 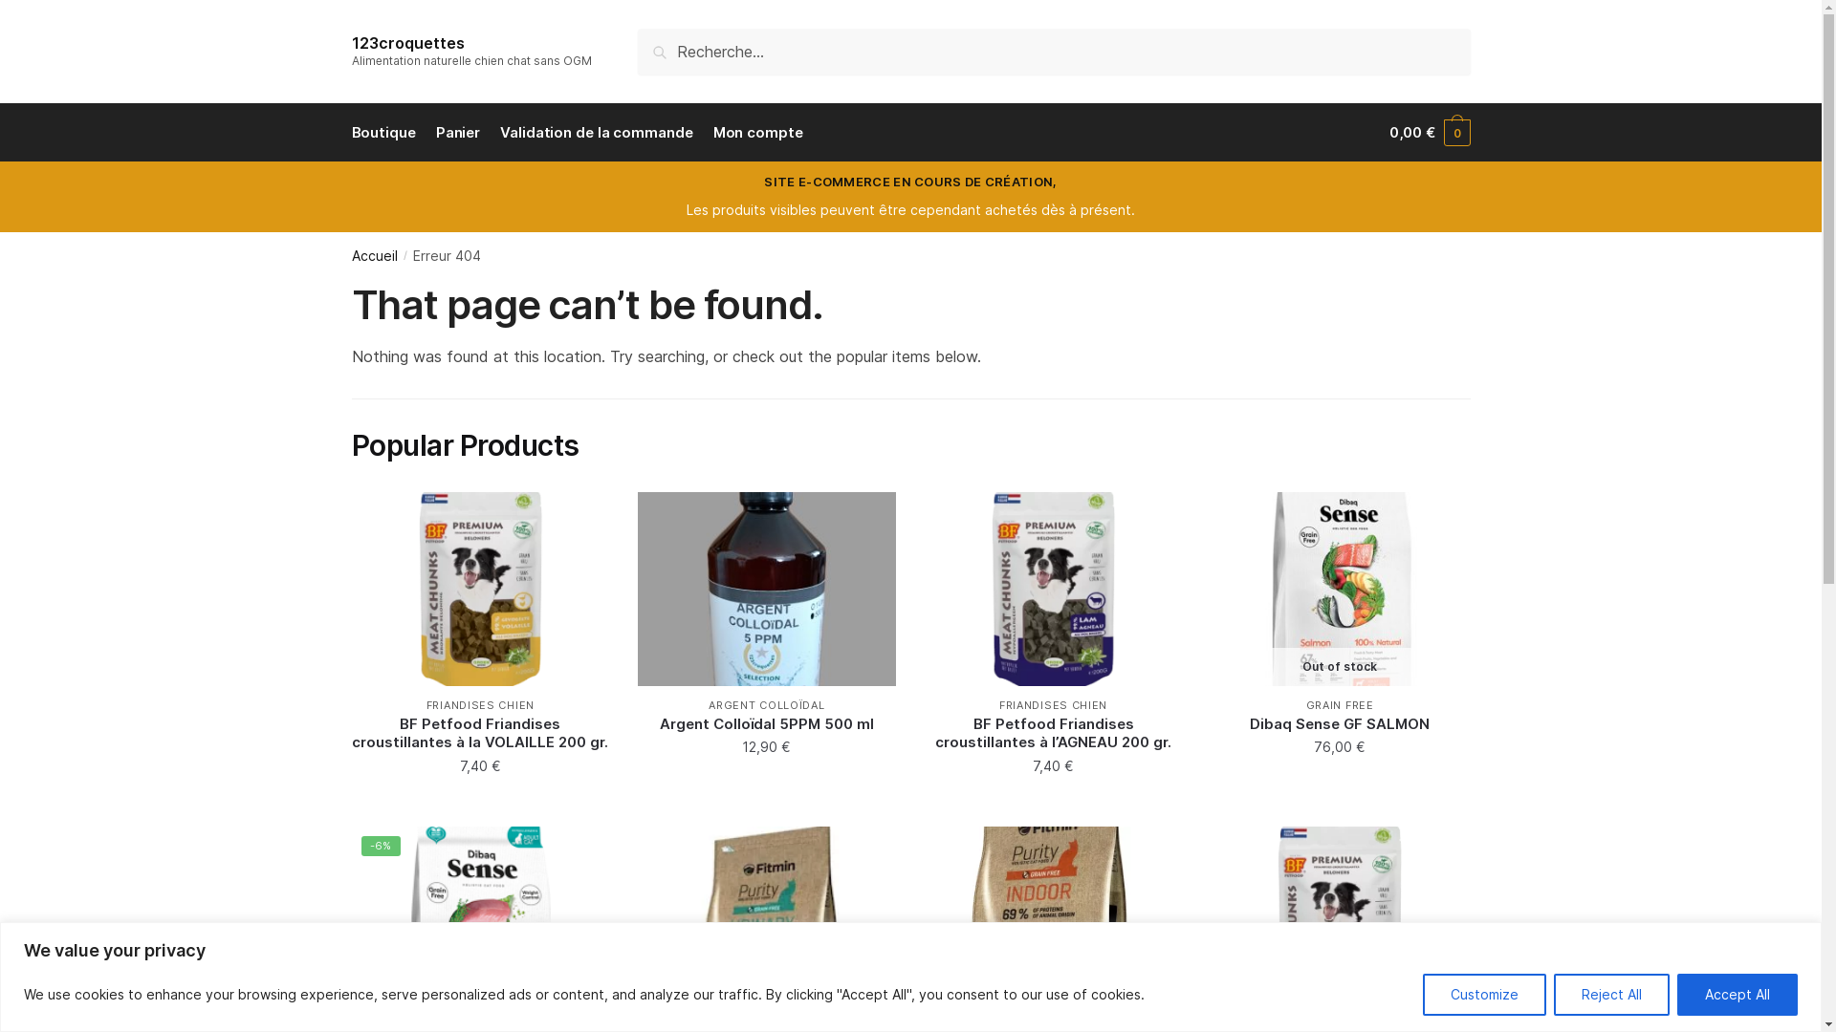 What do you see at coordinates (1054, 705) in the screenshot?
I see `FRIANDISES CHIEN` at bounding box center [1054, 705].